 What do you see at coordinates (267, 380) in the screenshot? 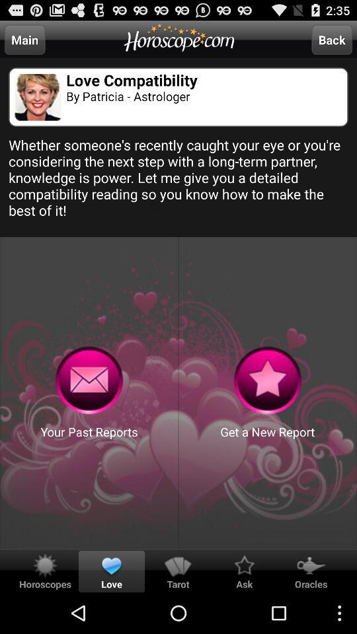
I see `get a new report` at bounding box center [267, 380].